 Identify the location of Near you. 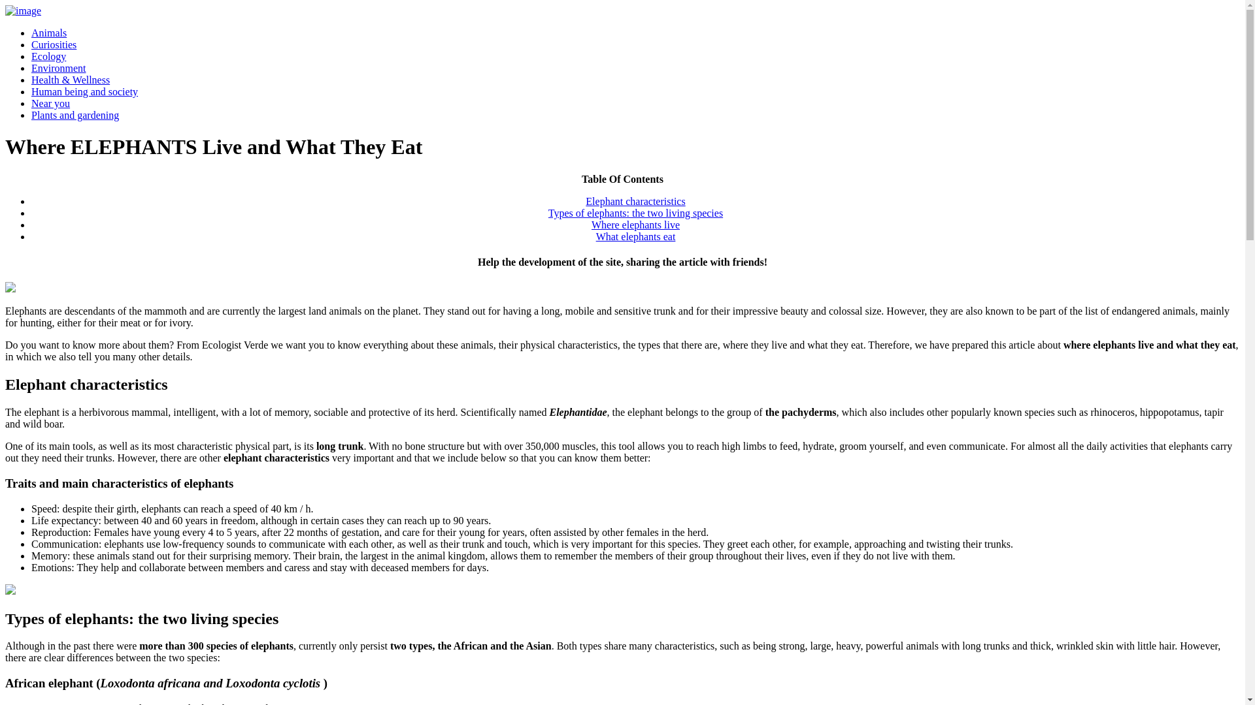
(51, 103).